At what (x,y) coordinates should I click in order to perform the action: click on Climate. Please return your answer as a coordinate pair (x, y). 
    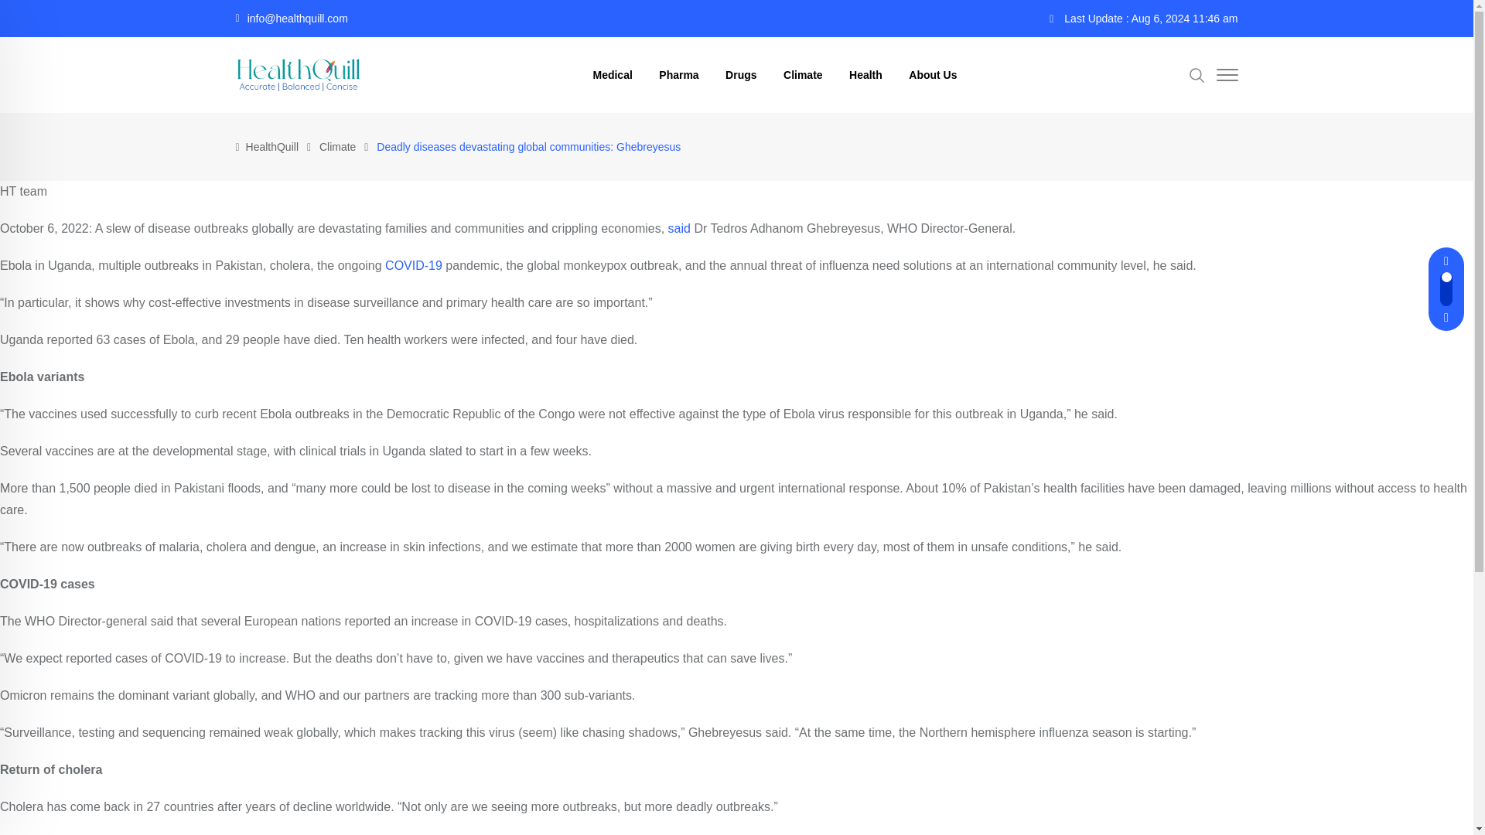
    Looking at the image, I should click on (337, 147).